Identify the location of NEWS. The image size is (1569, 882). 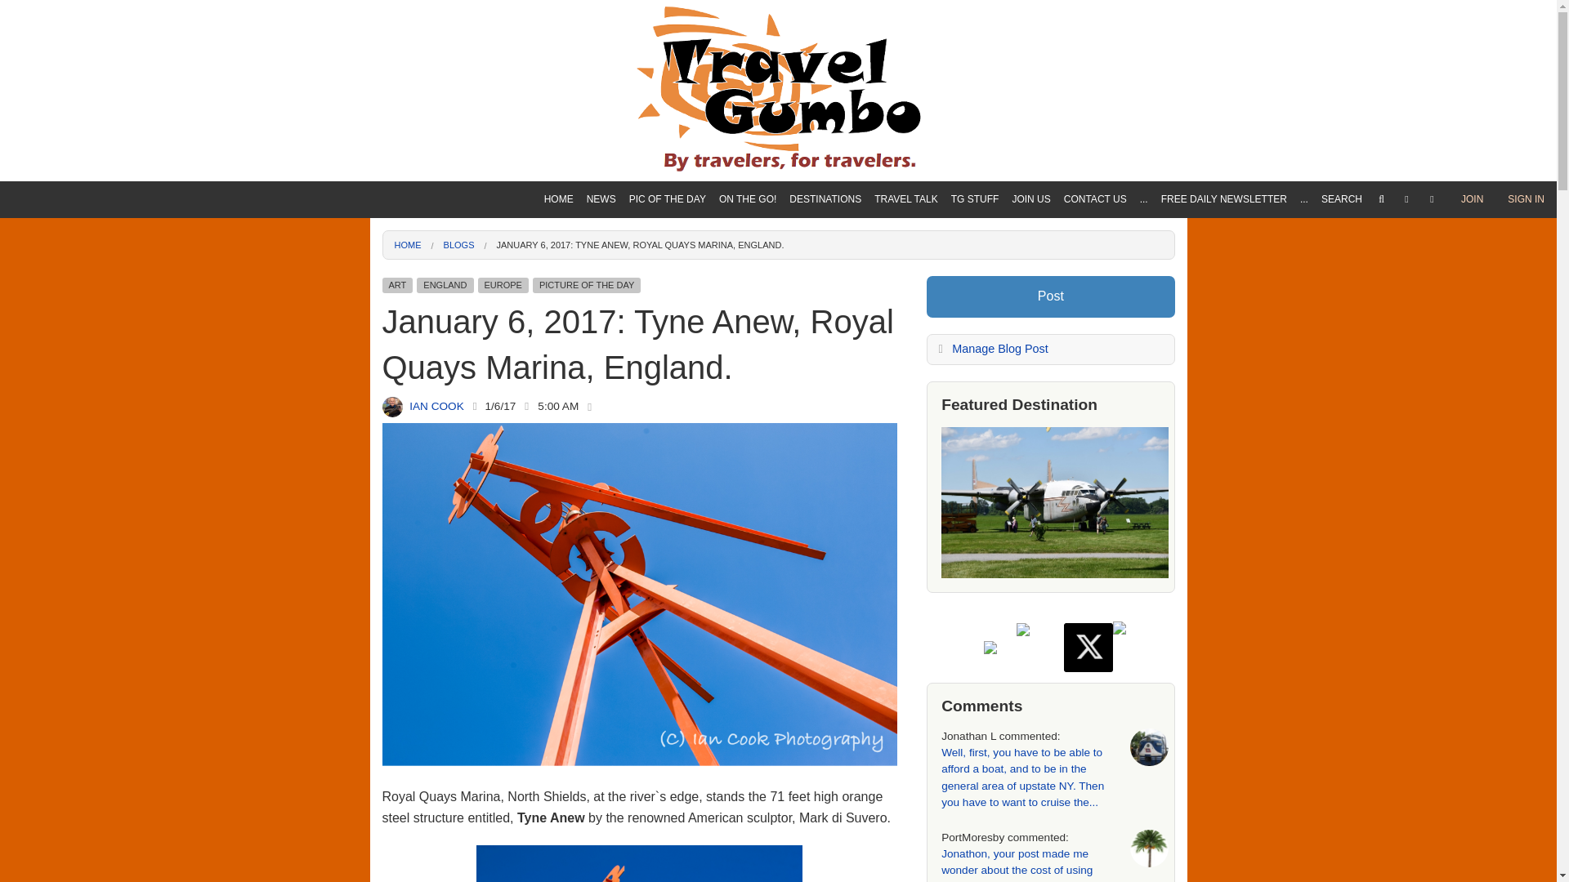
(601, 199).